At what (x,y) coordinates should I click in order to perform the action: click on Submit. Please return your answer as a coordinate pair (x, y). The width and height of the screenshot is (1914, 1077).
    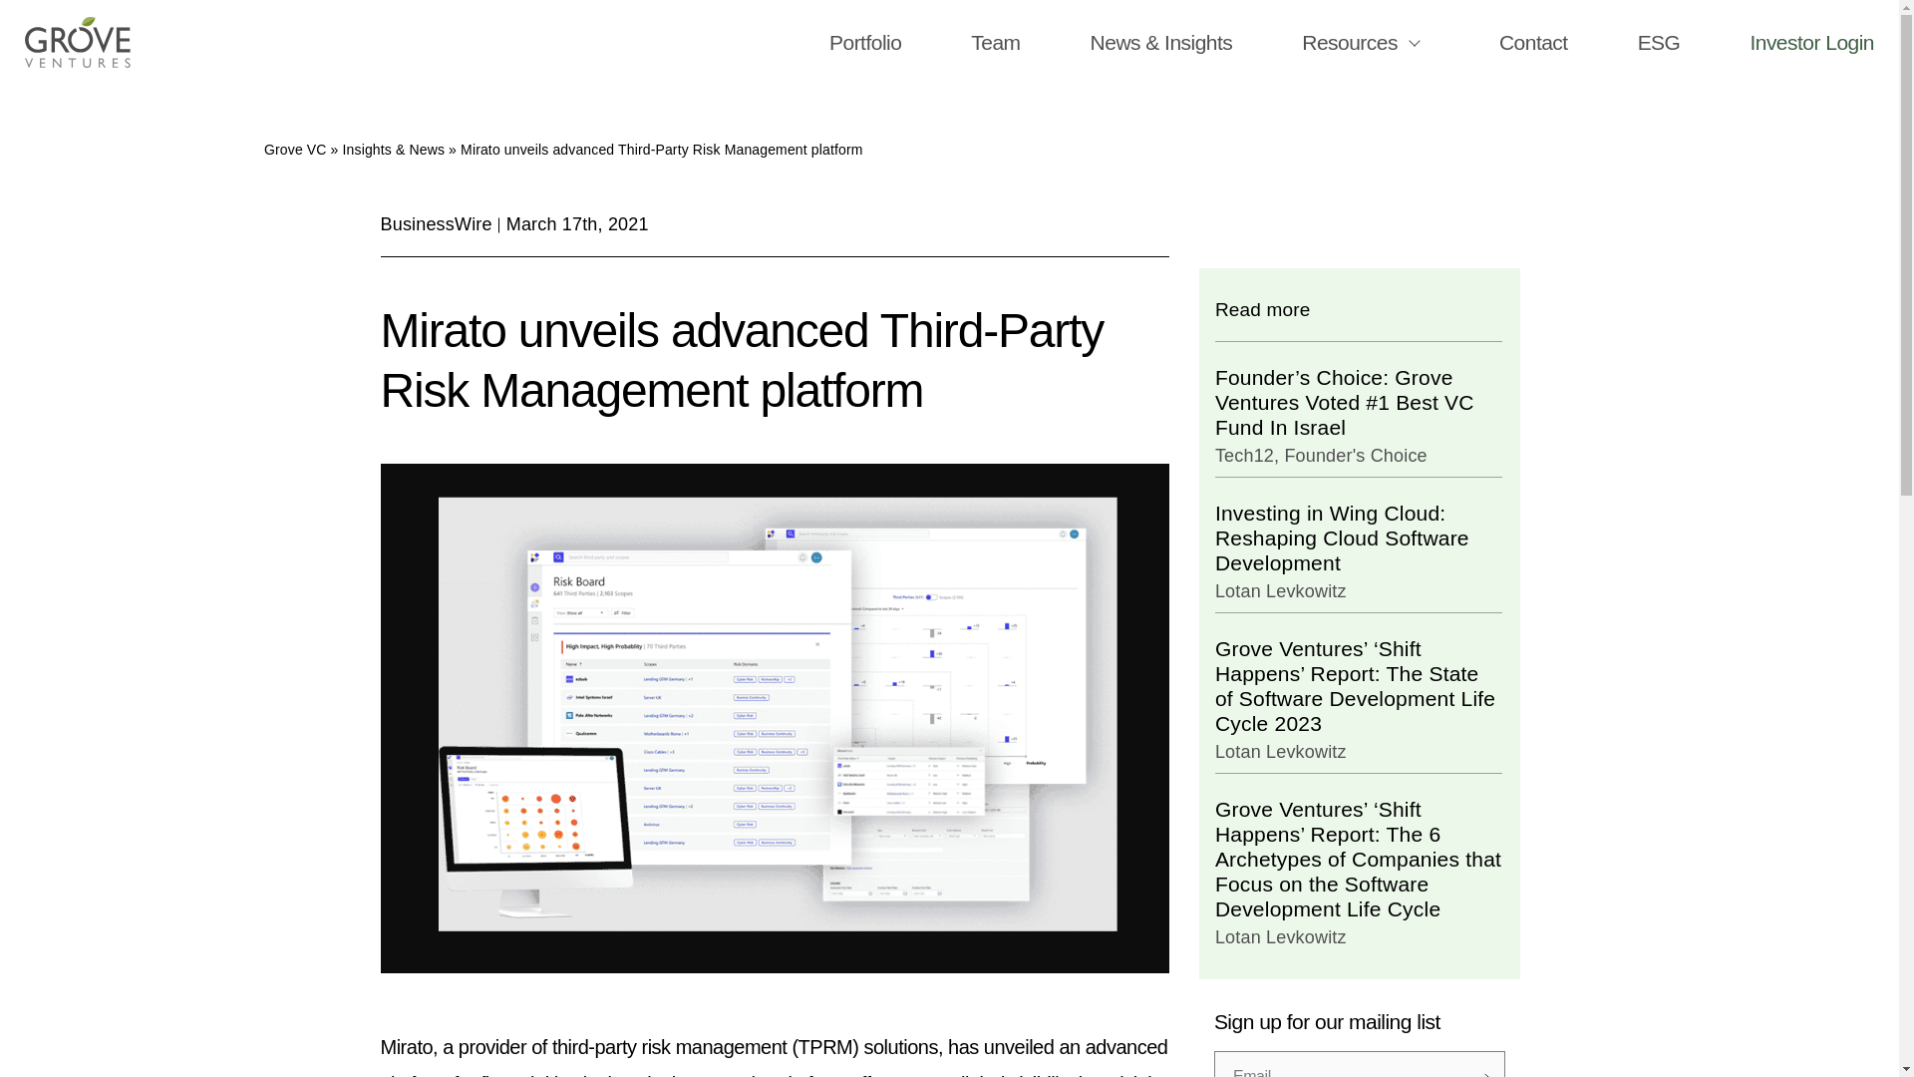
    Looking at the image, I should click on (1481, 1075).